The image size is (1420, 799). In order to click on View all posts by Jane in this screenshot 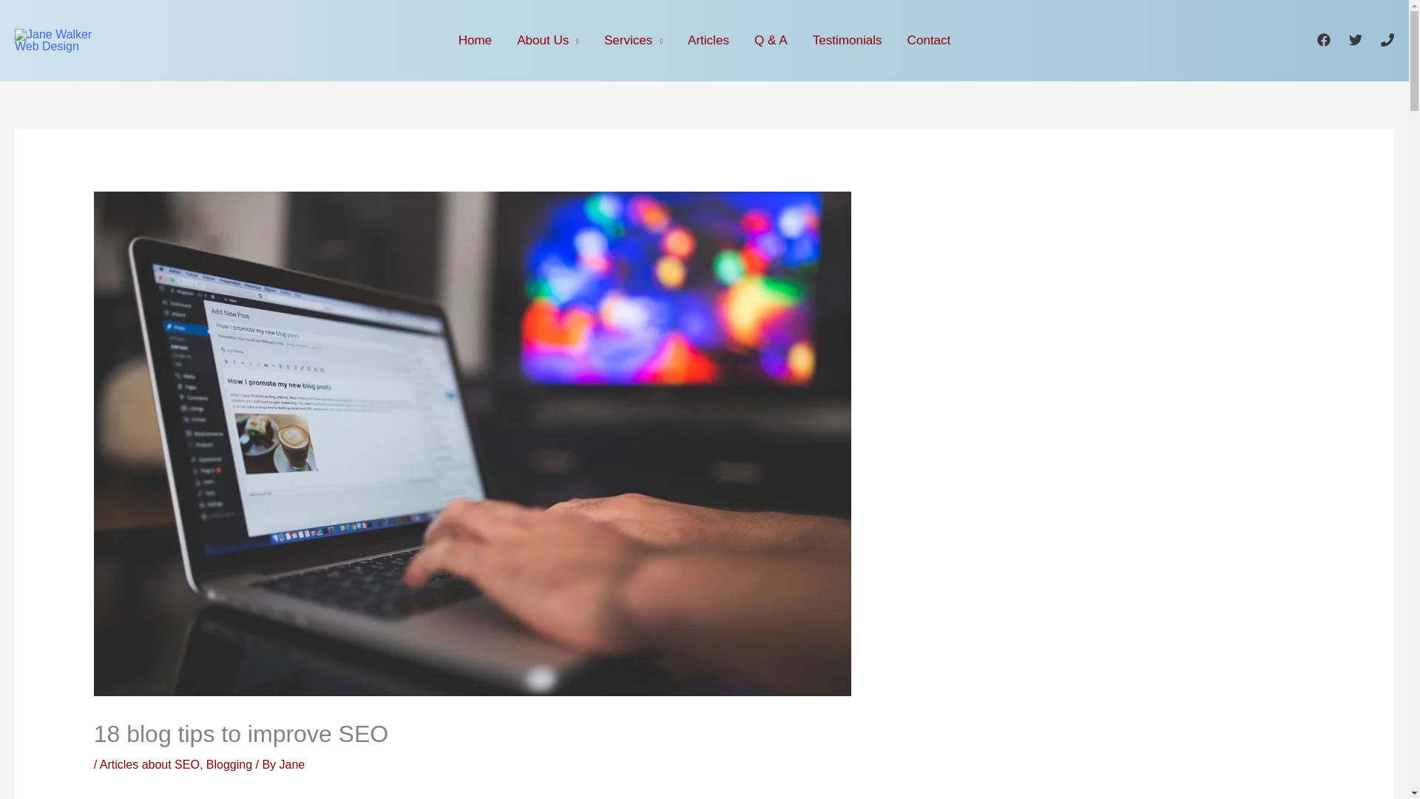, I will do `click(292, 764)`.